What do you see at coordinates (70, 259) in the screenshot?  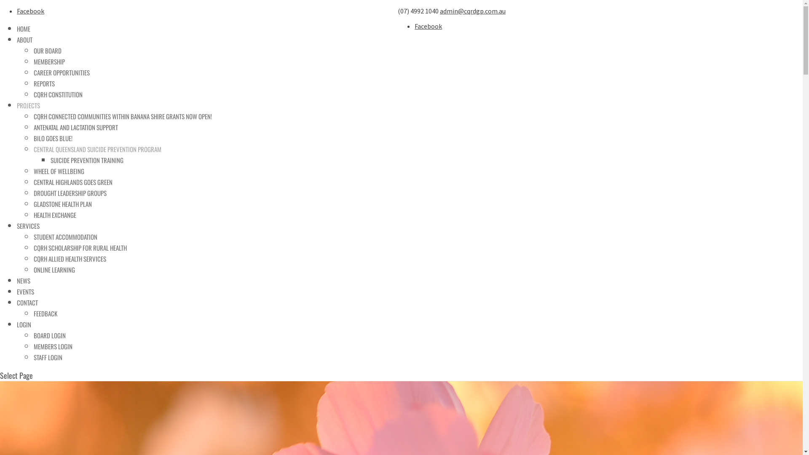 I see `CQRH ALLIED HEALTH SERVICES` at bounding box center [70, 259].